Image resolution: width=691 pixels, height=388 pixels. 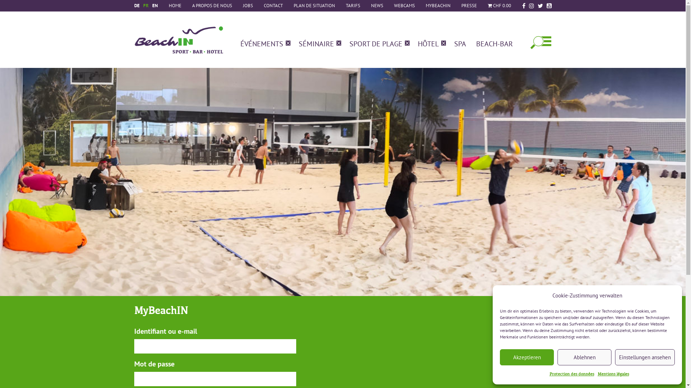 What do you see at coordinates (377, 6) in the screenshot?
I see `NEWS` at bounding box center [377, 6].